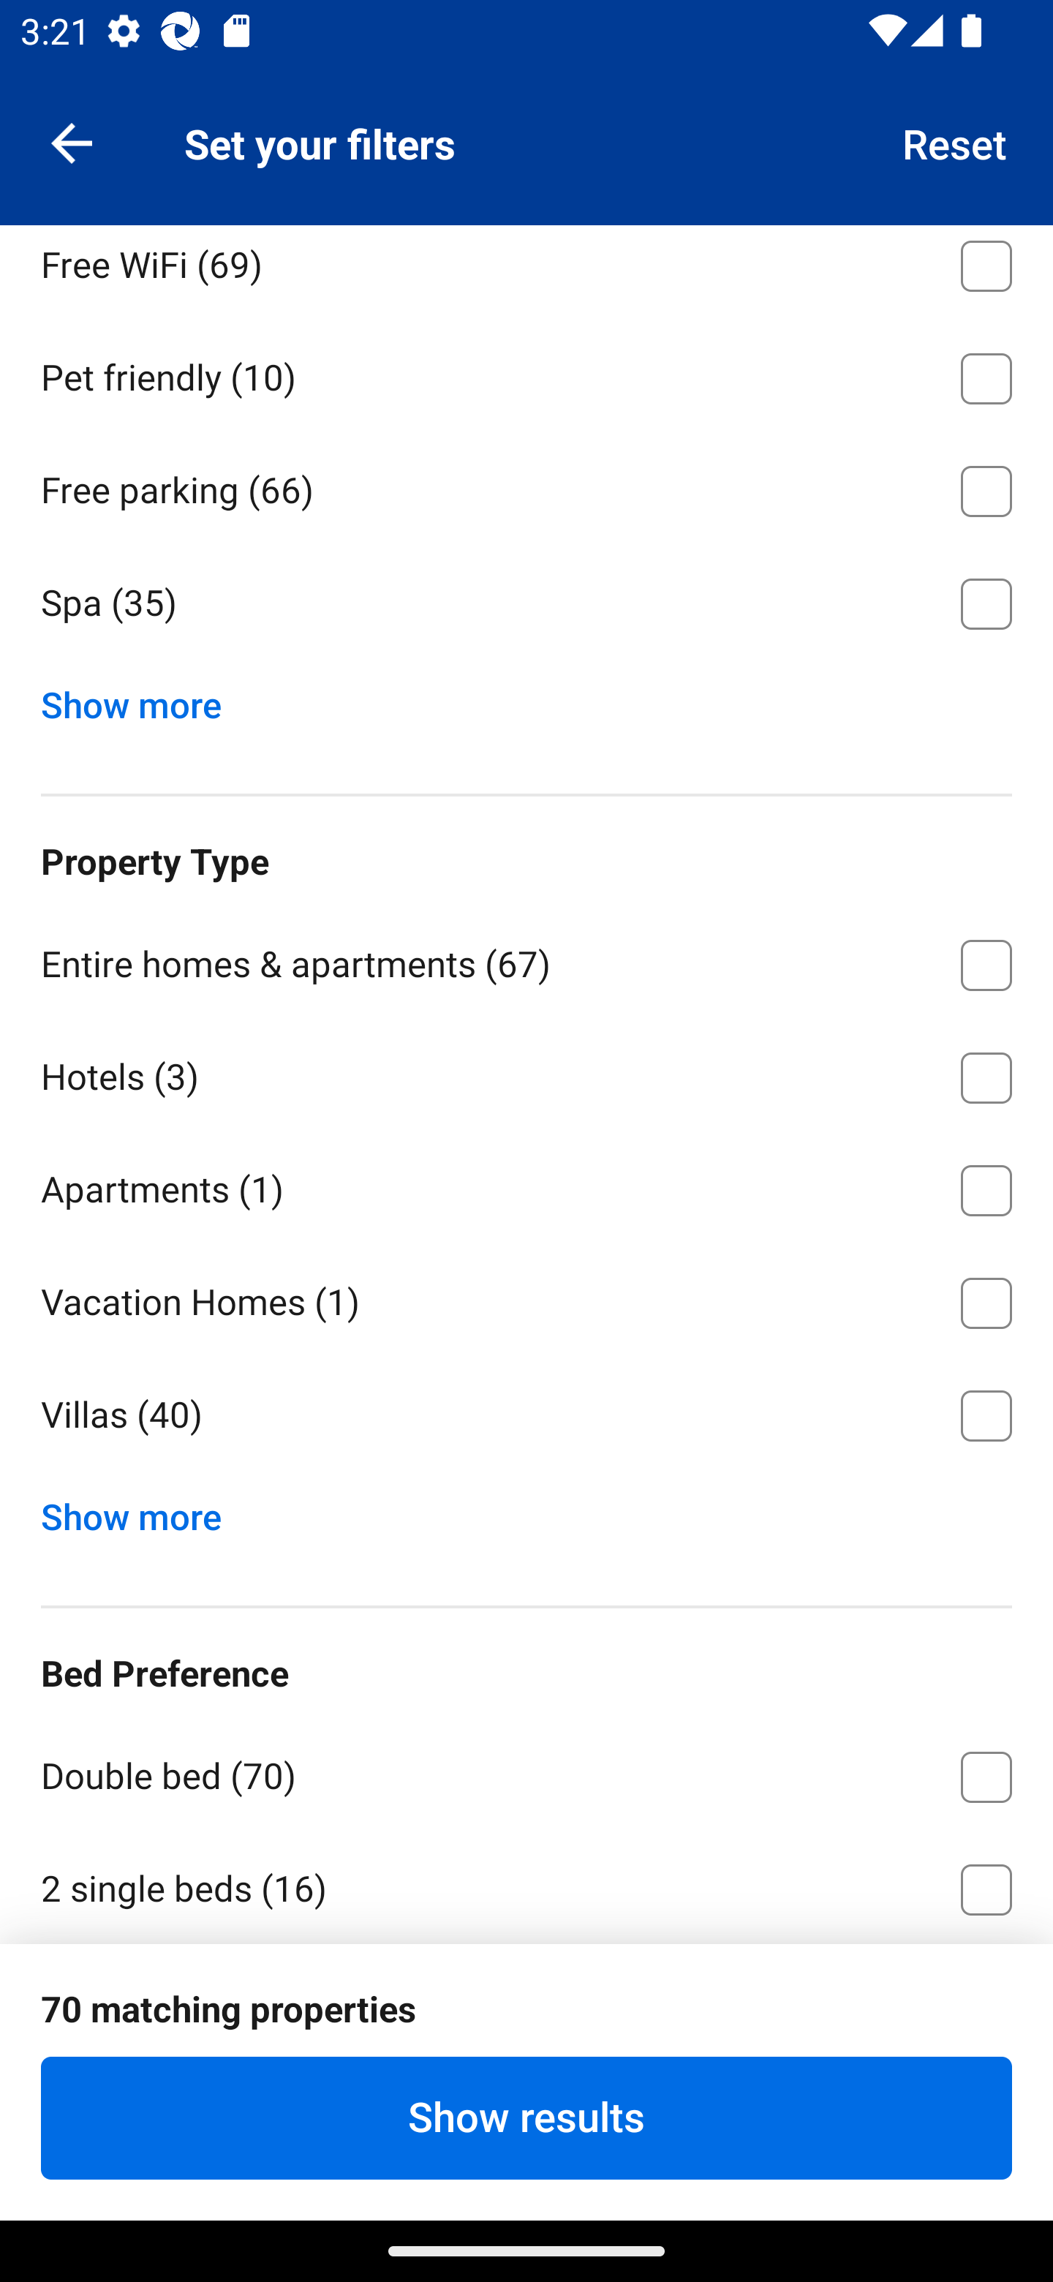 Image resolution: width=1053 pixels, height=2282 pixels. I want to click on Navigate up, so click(72, 142).